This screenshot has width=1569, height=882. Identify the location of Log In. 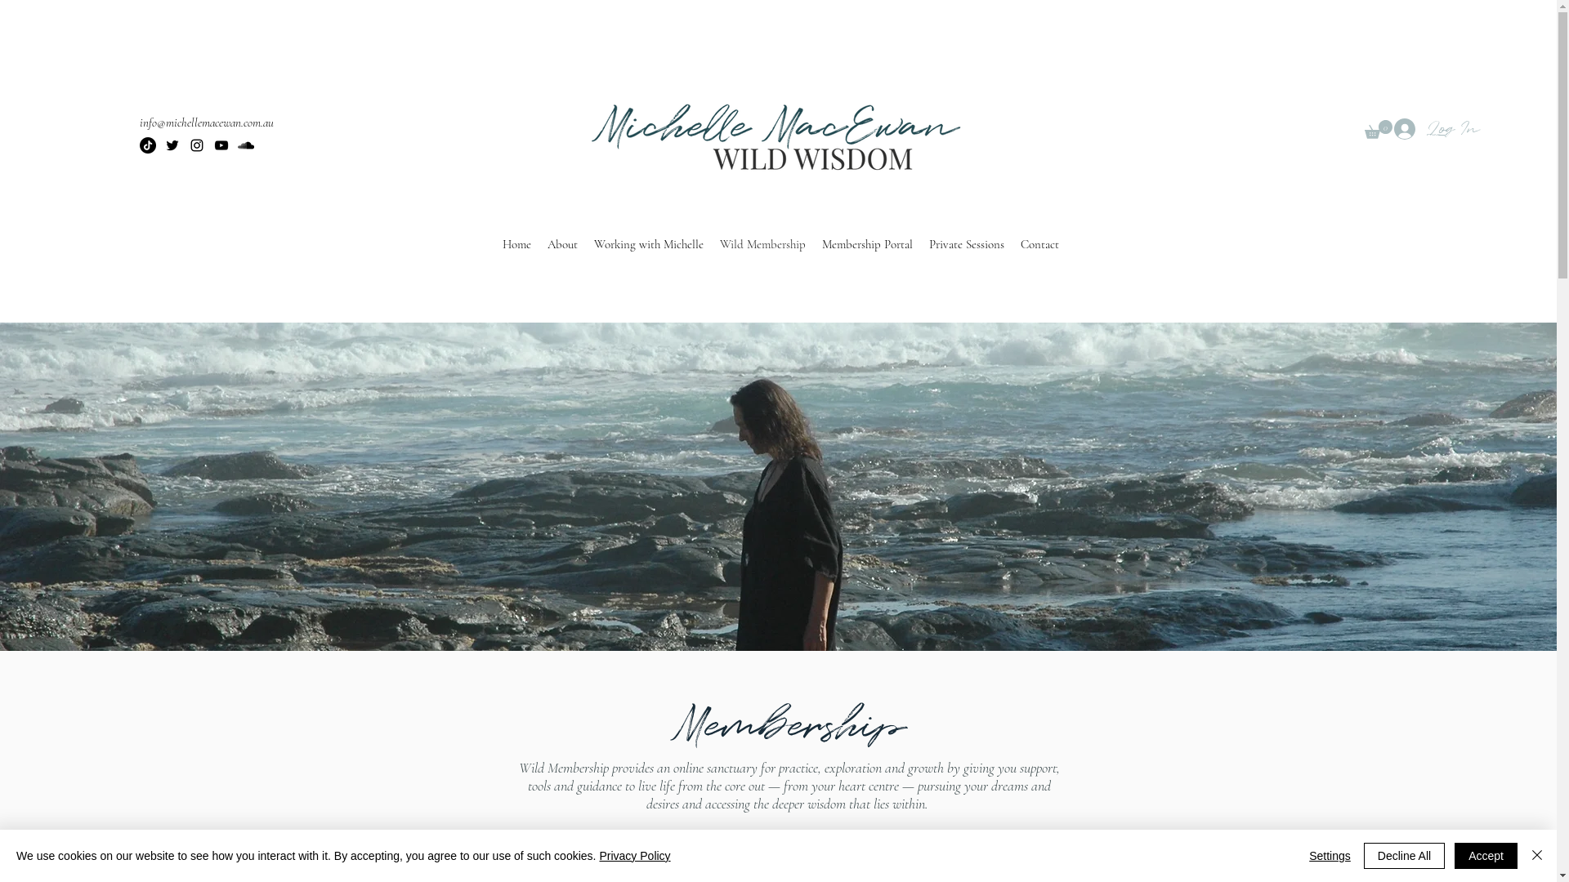
(1437, 129).